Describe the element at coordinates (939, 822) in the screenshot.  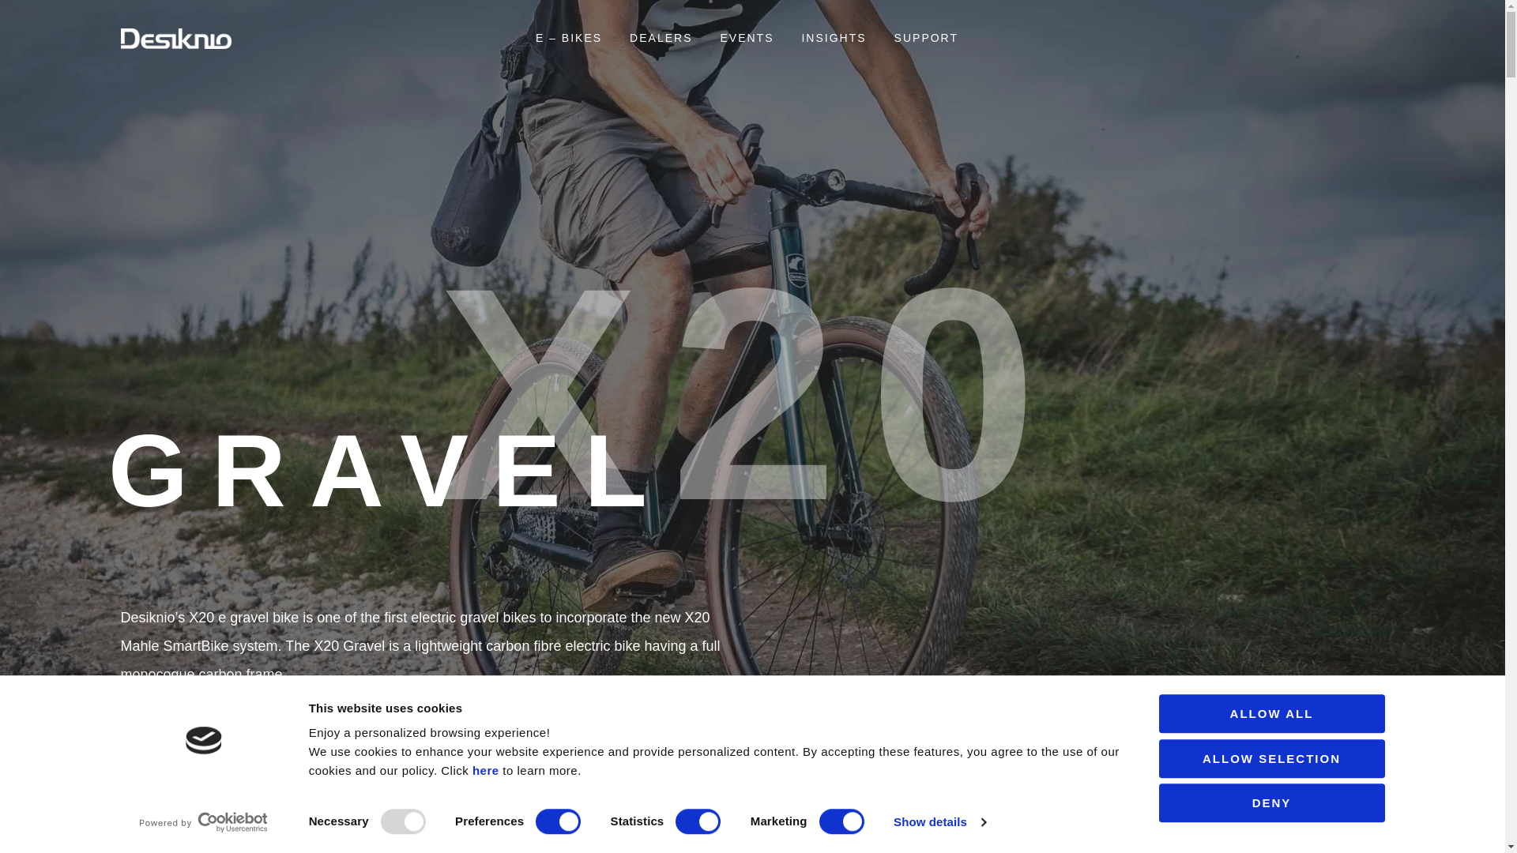
I see `Show details` at that location.